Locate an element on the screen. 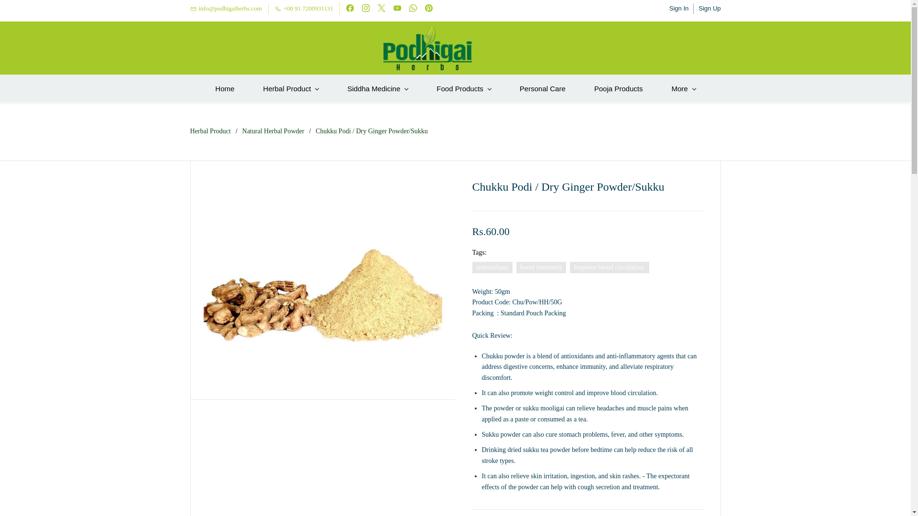  Sign Up is located at coordinates (710, 9).